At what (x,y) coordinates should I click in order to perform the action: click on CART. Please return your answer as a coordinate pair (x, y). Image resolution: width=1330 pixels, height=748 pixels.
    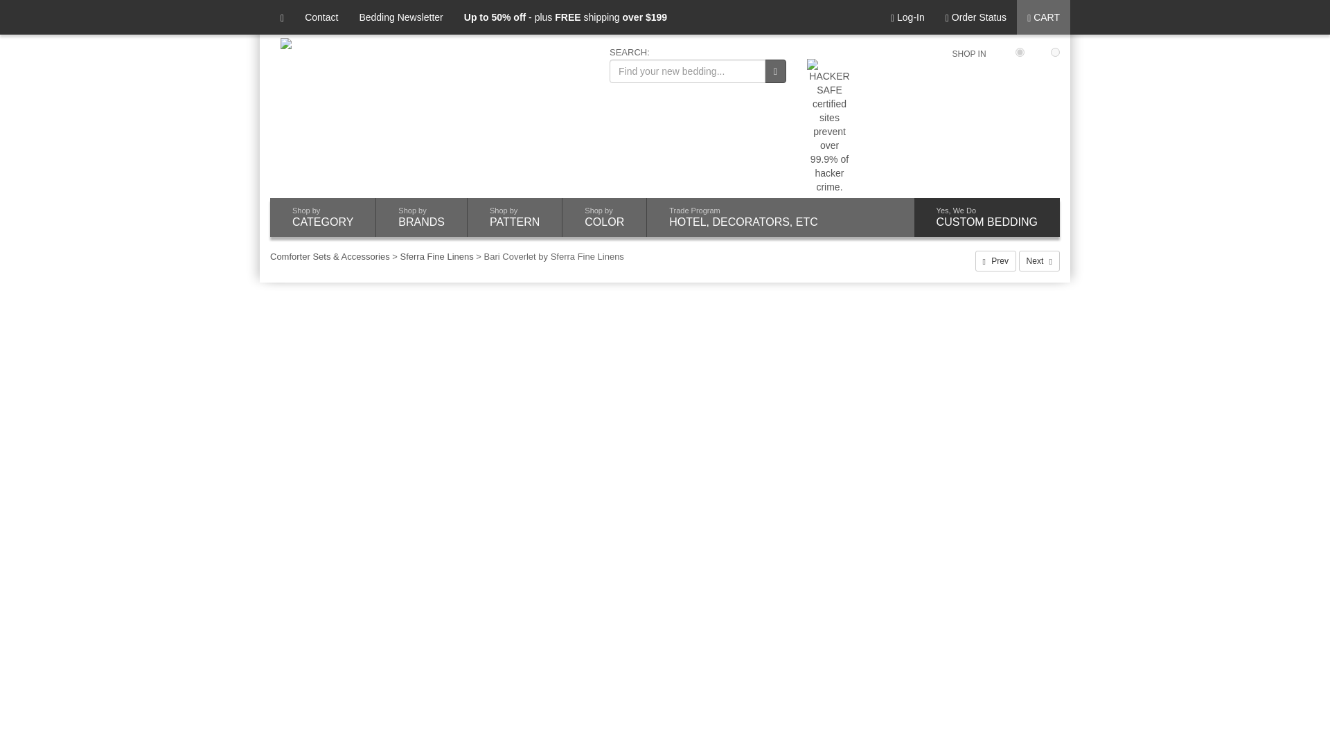
    Looking at the image, I should click on (322, 217).